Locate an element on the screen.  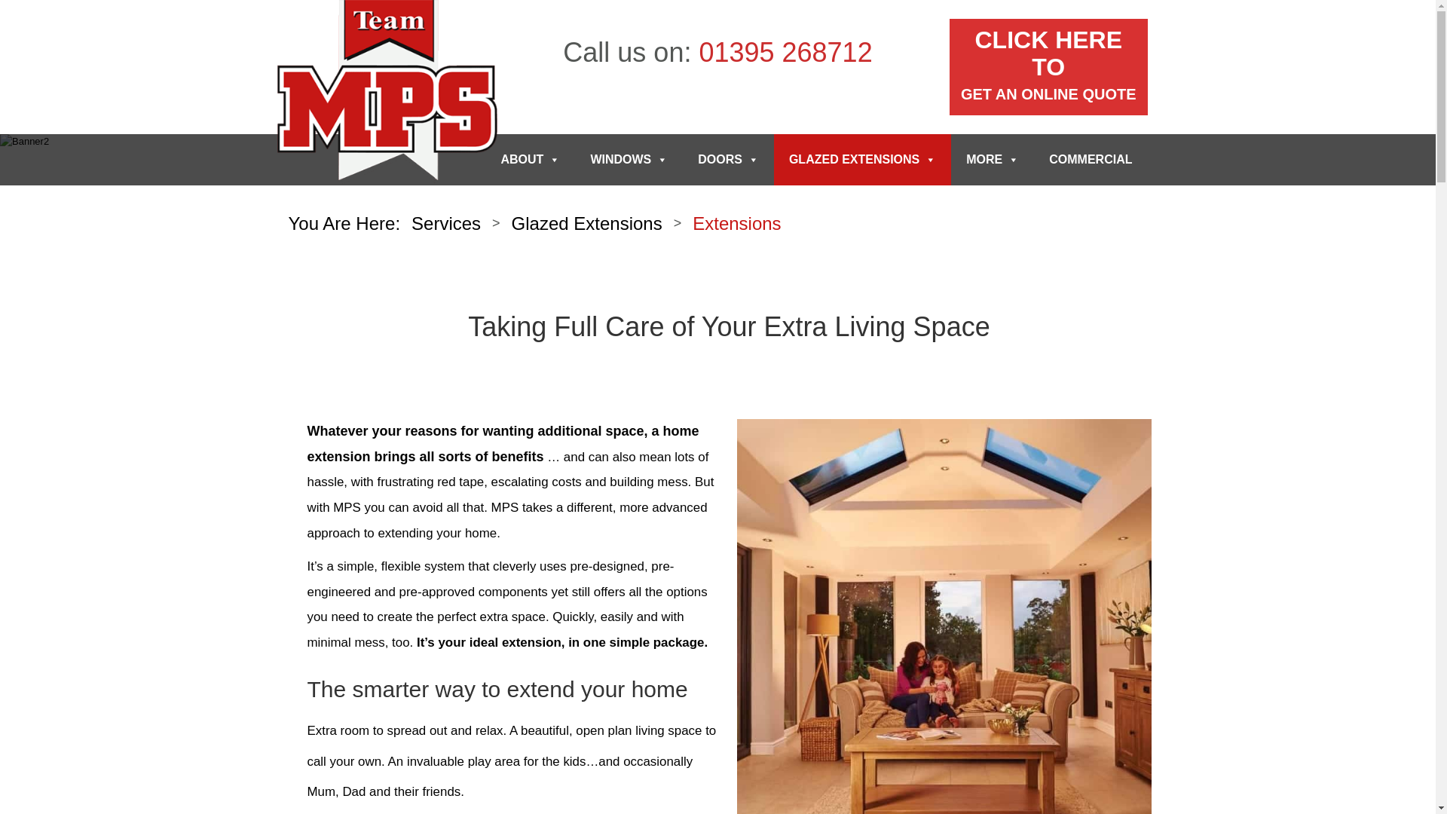
Glazed Extensions is located at coordinates (529, 160).